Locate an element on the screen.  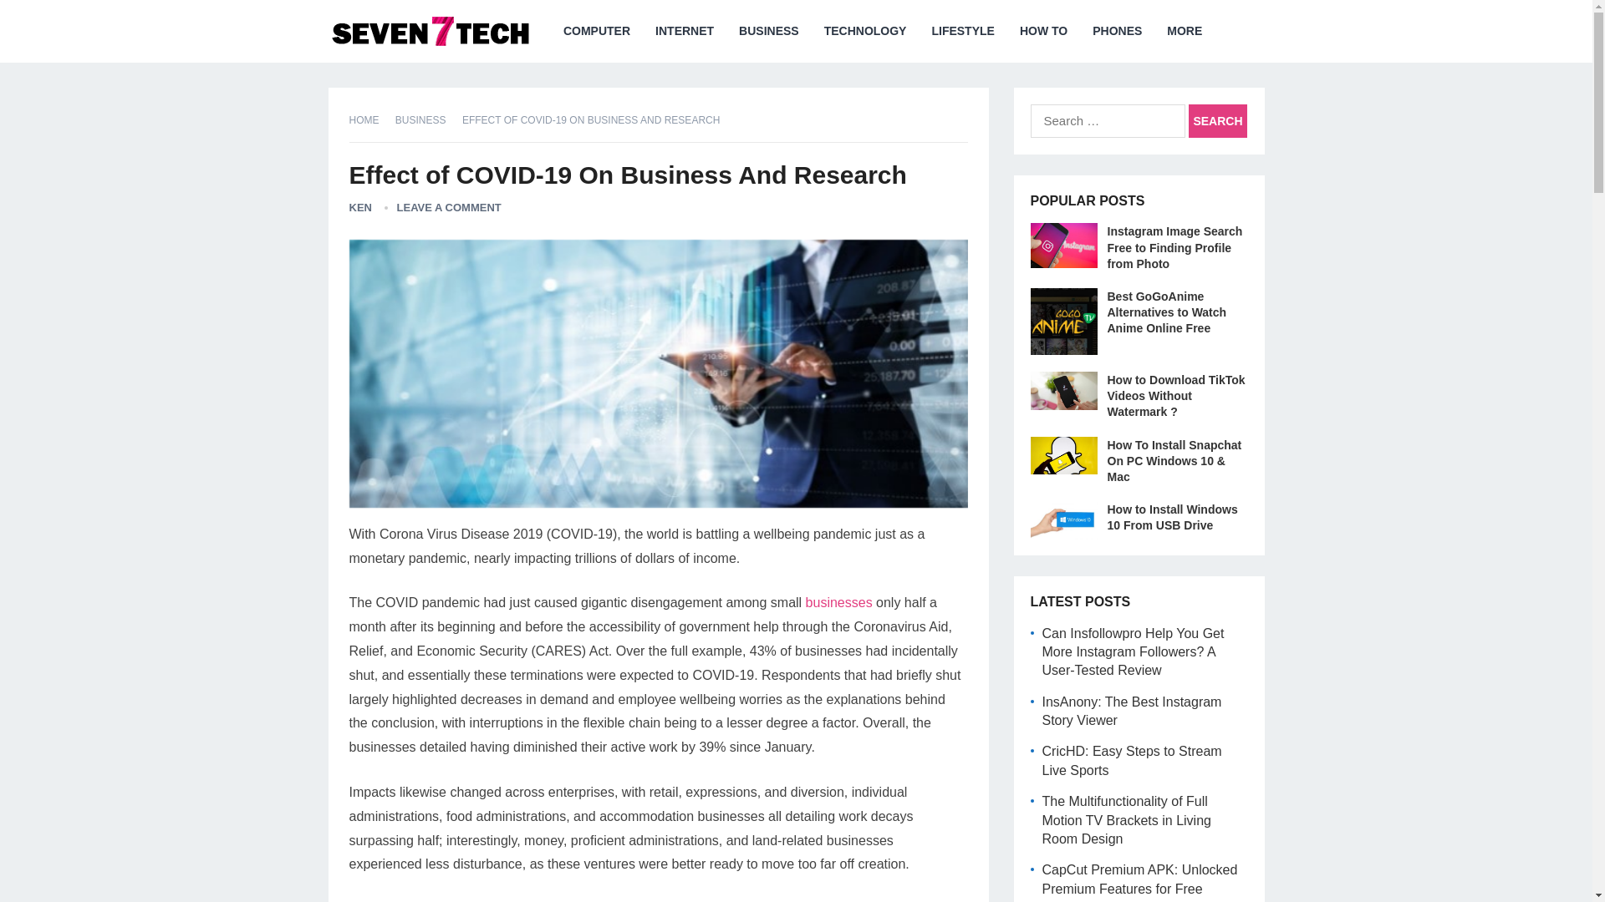
BUSINESS is located at coordinates (769, 31).